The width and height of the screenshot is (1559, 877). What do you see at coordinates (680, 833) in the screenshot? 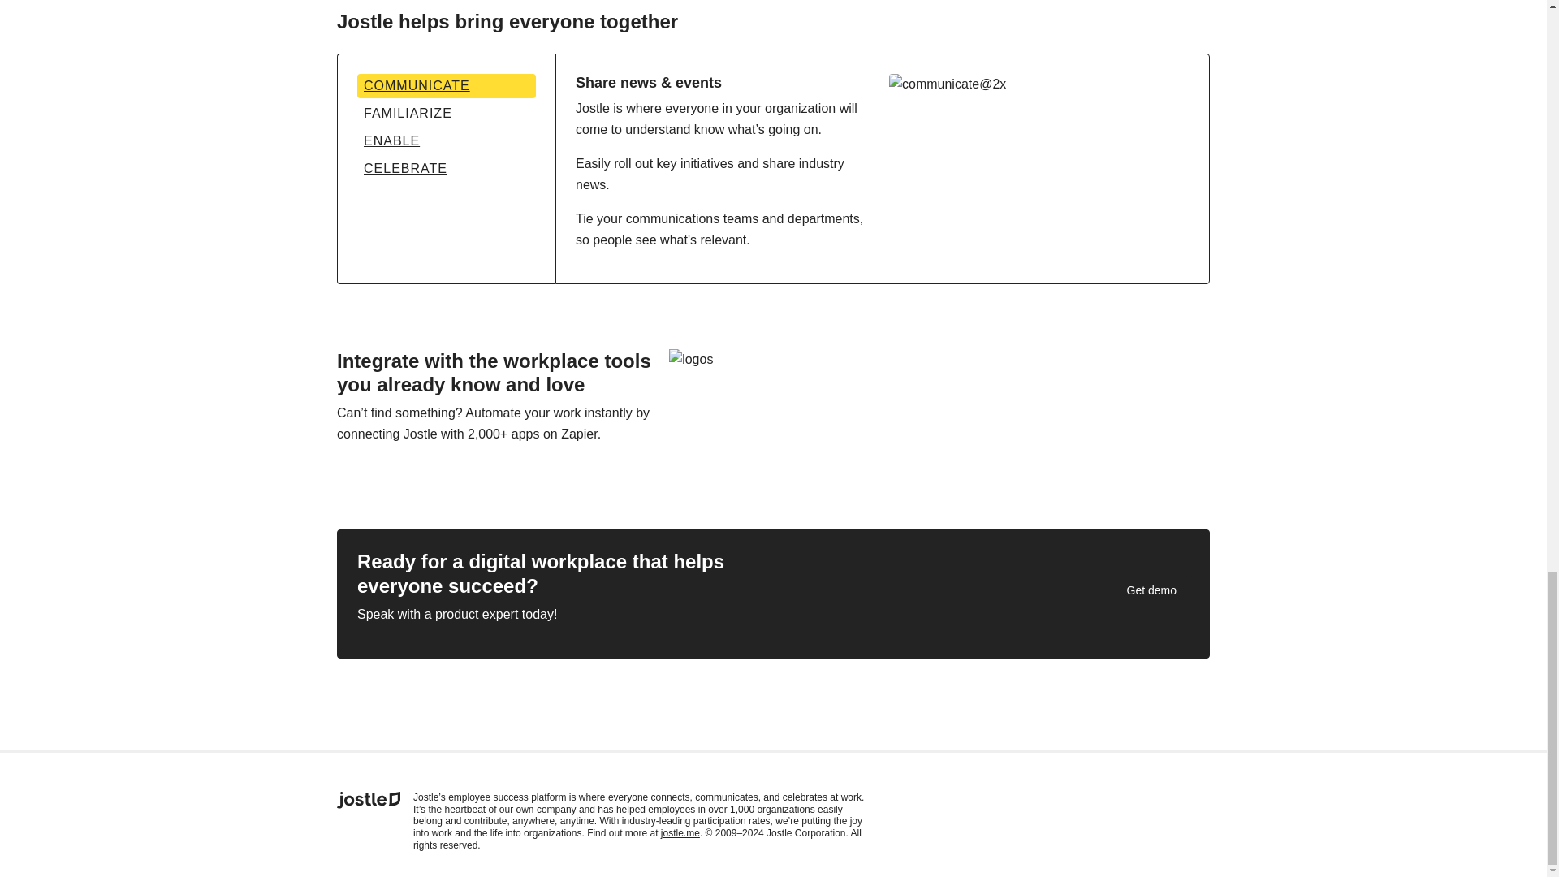
I see `jostle.me` at bounding box center [680, 833].